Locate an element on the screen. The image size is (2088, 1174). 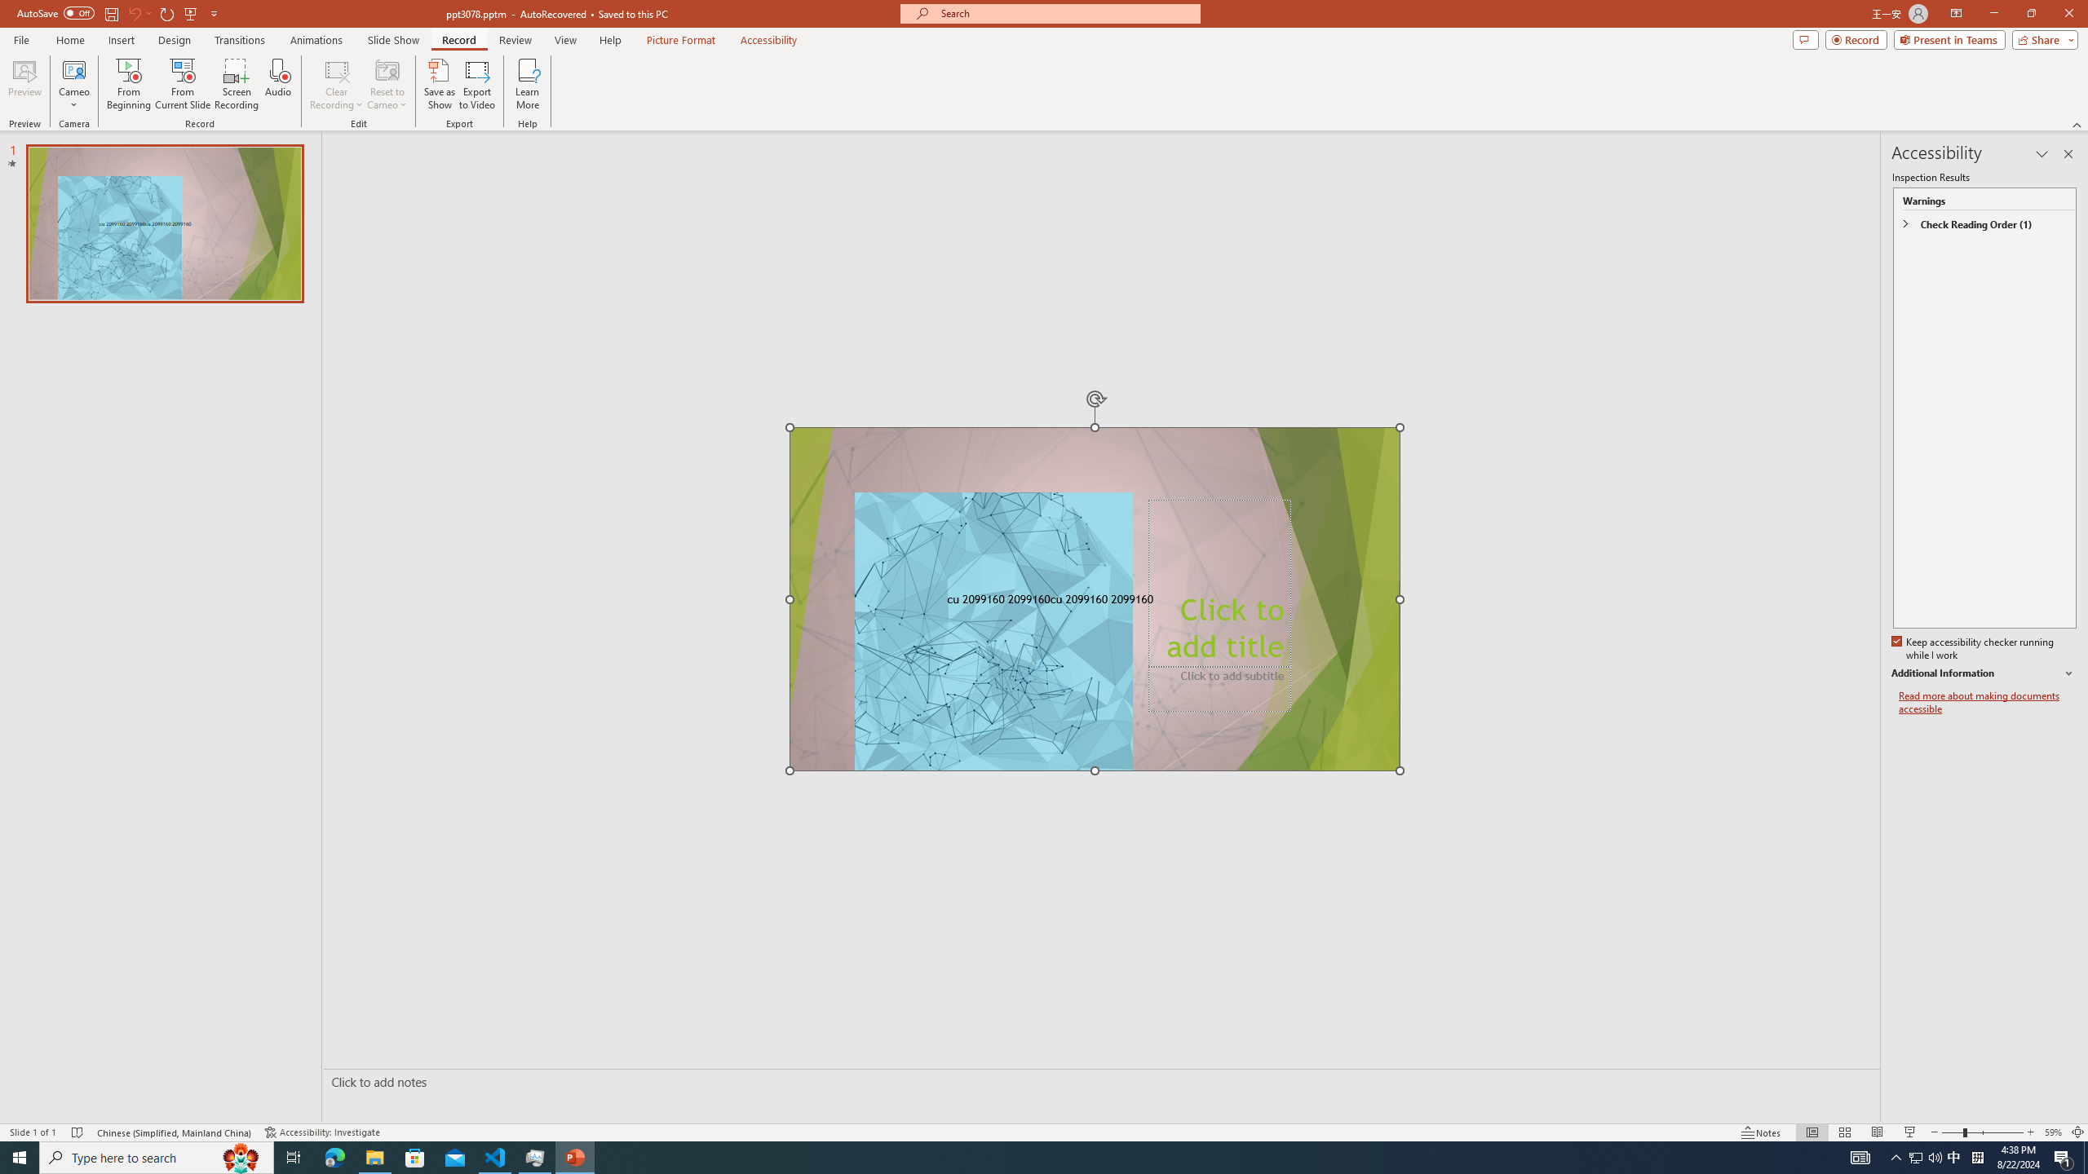
Save as Show is located at coordinates (439, 84).